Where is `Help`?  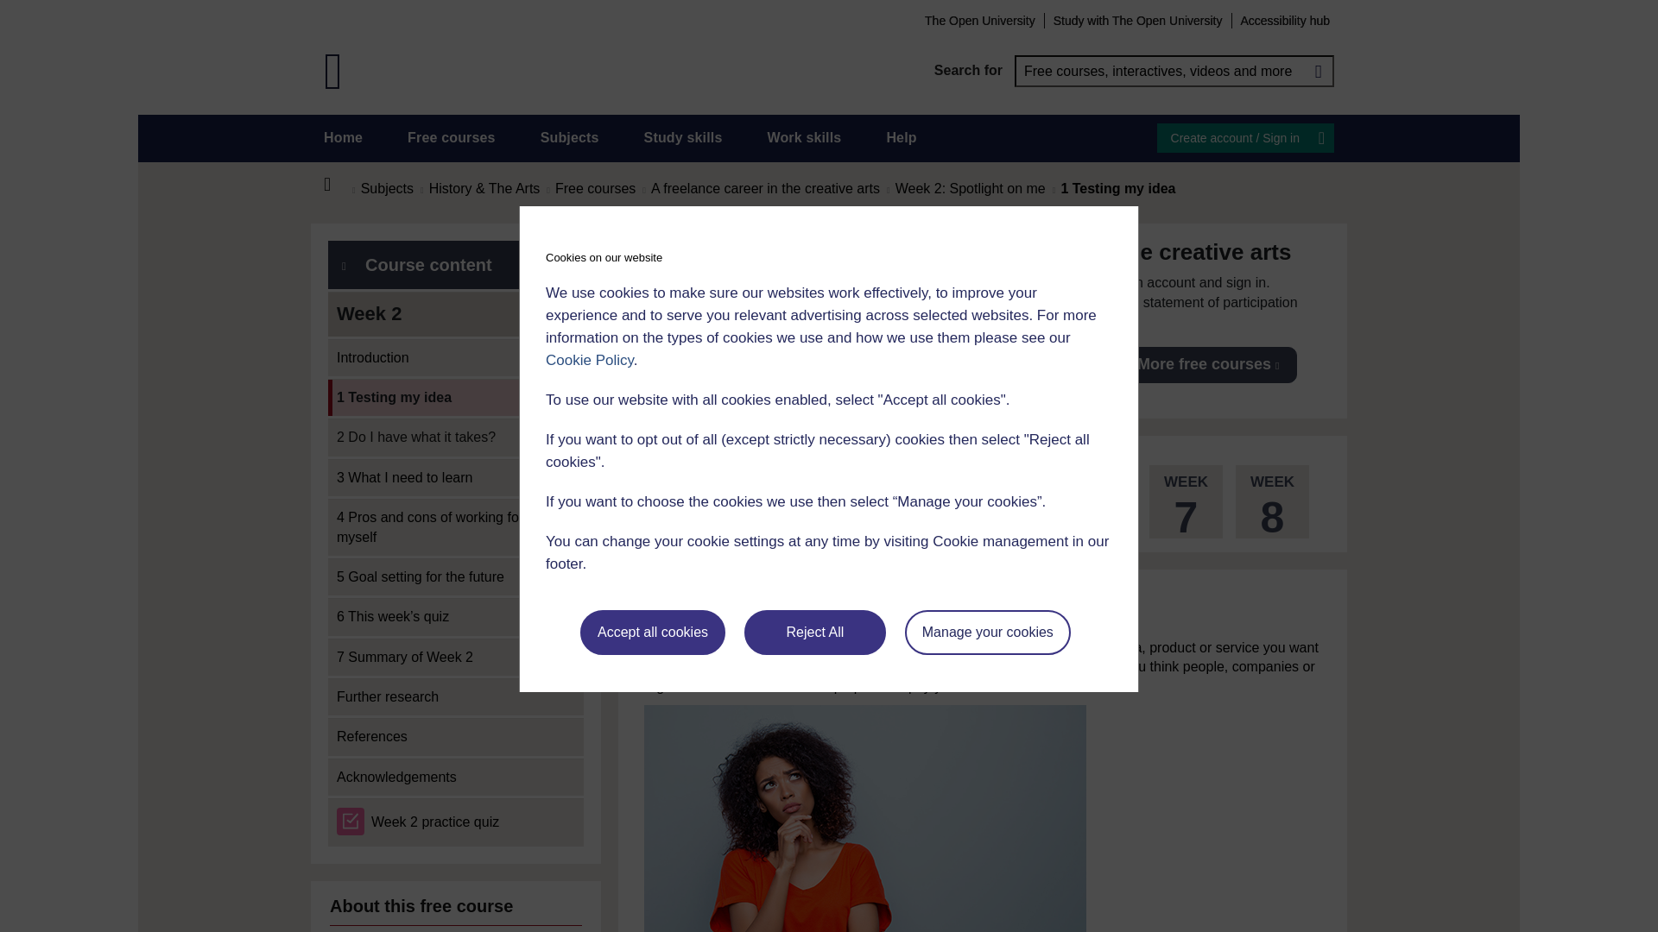 Help is located at coordinates (901, 138).